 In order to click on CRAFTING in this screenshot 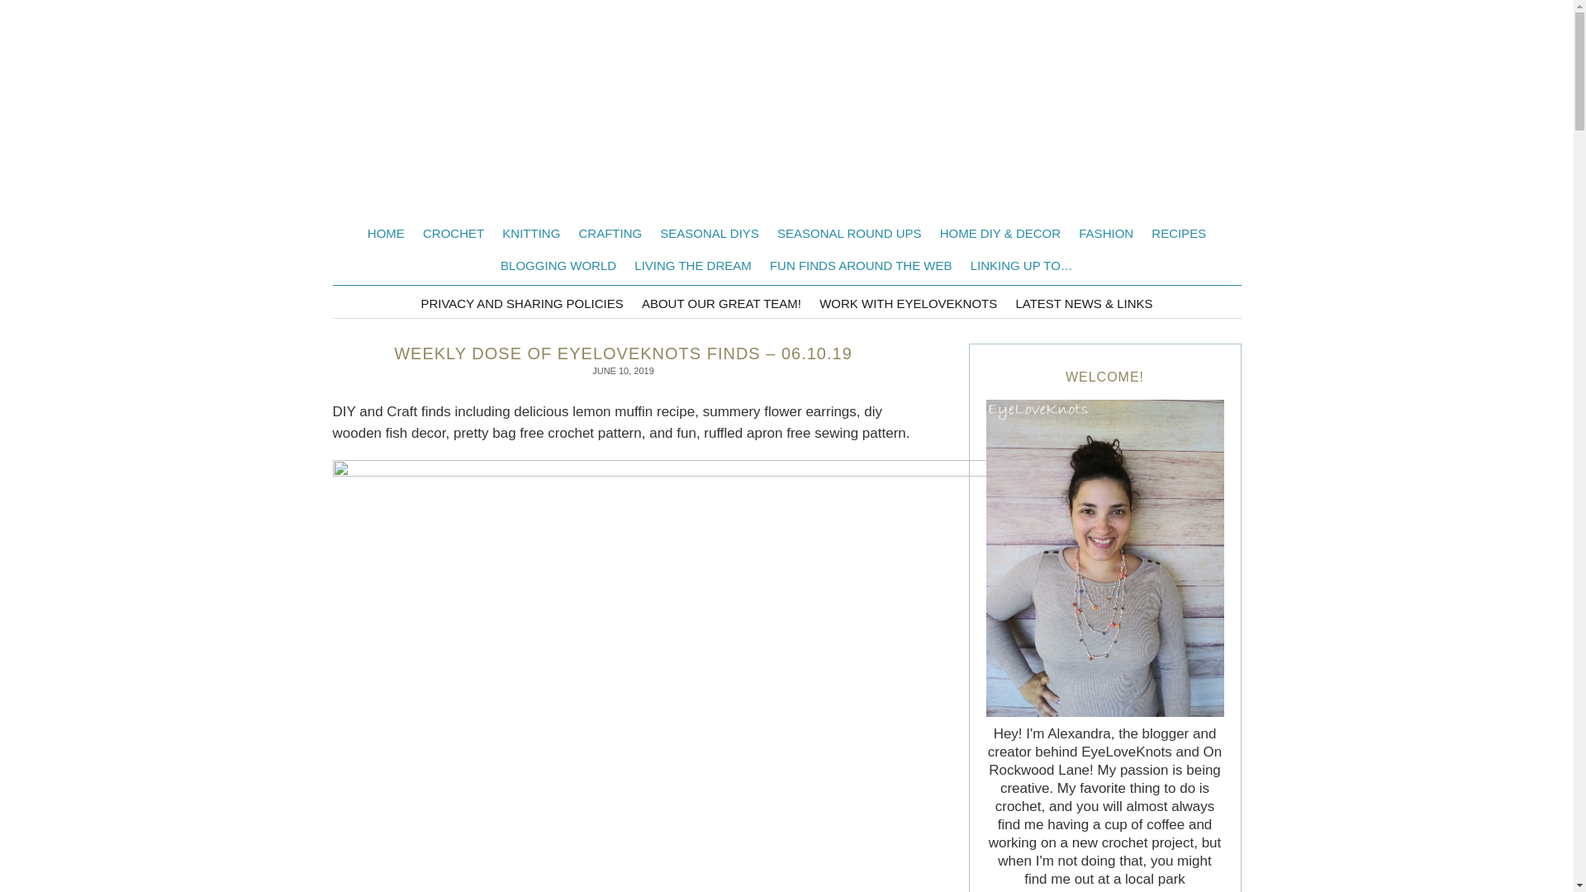, I will do `click(610, 233)`.